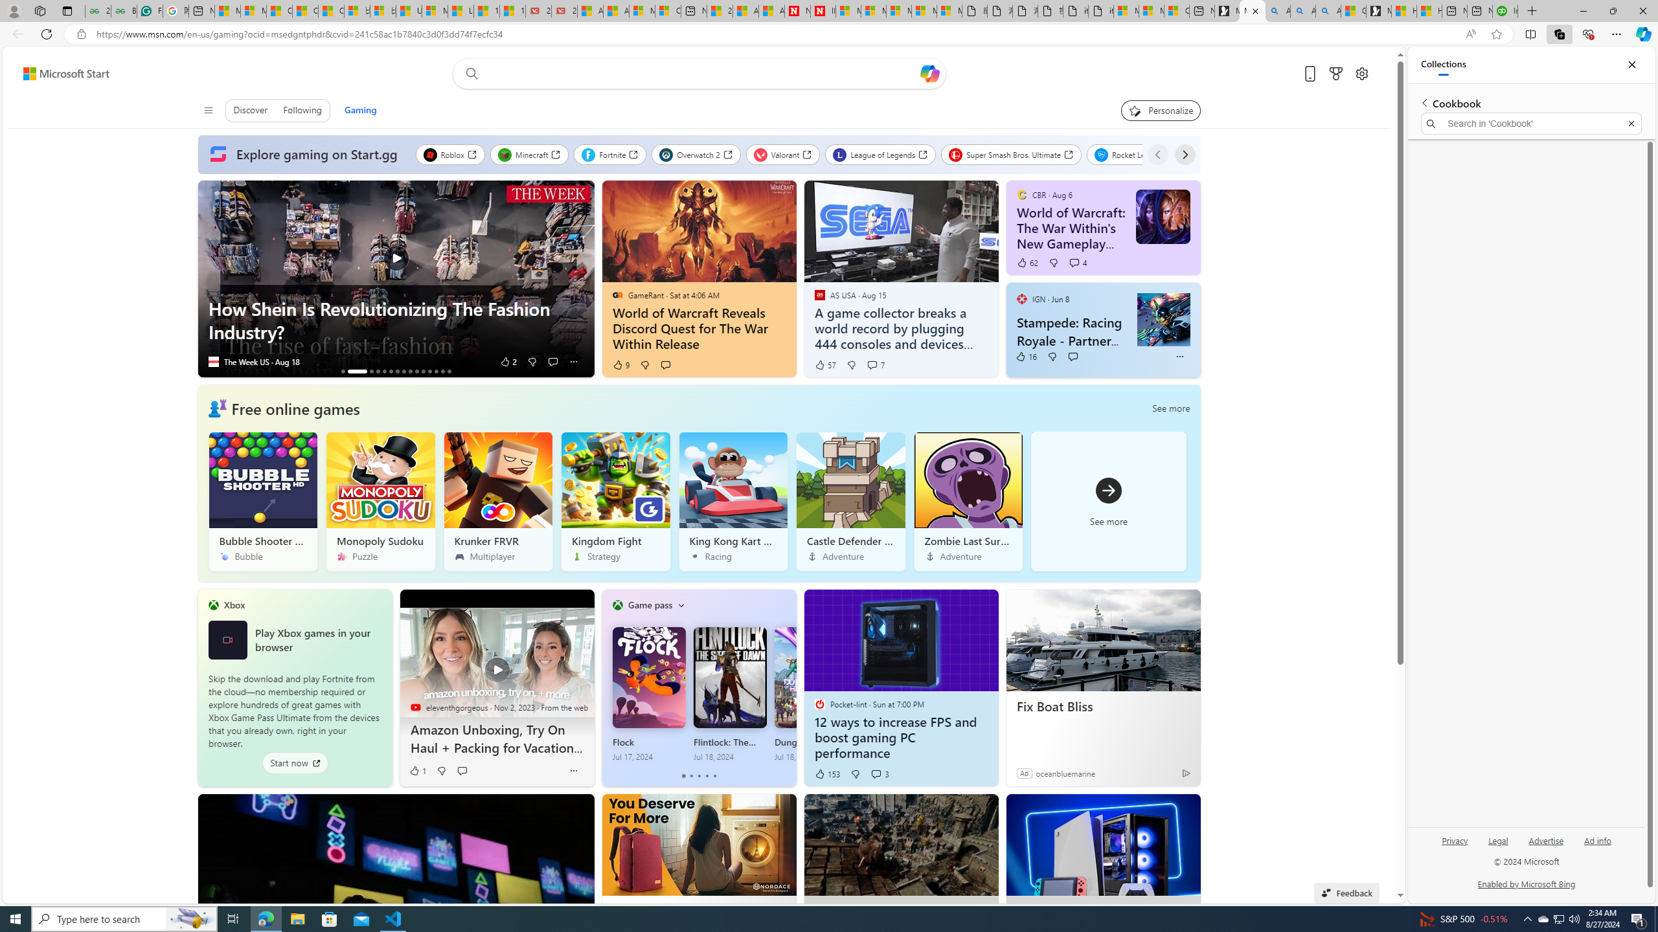  What do you see at coordinates (1012, 154) in the screenshot?
I see `Super Smash Bros. Ultimate` at bounding box center [1012, 154].